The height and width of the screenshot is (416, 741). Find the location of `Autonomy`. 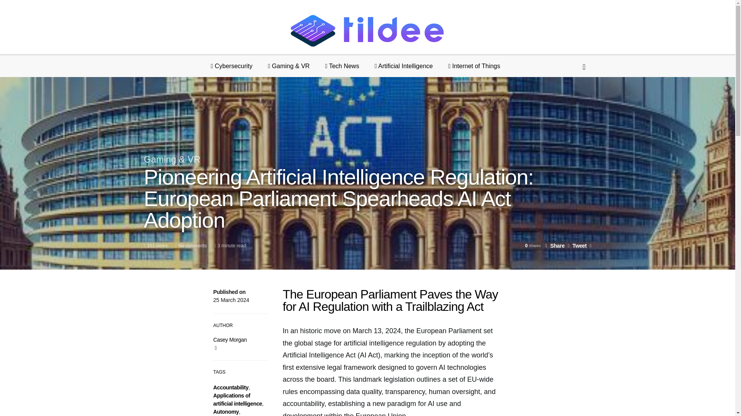

Autonomy is located at coordinates (226, 411).